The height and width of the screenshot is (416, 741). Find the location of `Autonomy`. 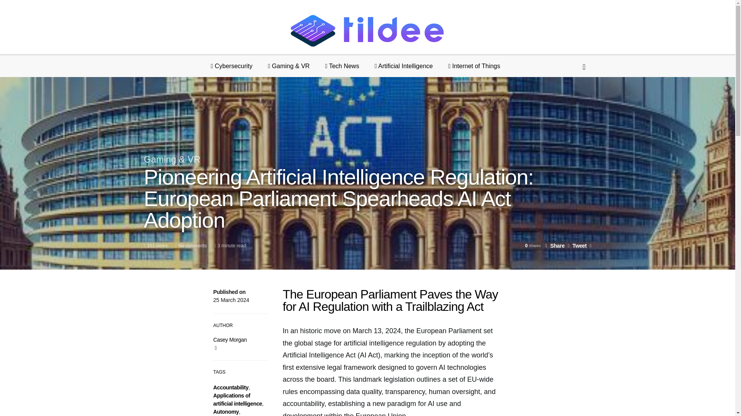

Autonomy is located at coordinates (226, 411).